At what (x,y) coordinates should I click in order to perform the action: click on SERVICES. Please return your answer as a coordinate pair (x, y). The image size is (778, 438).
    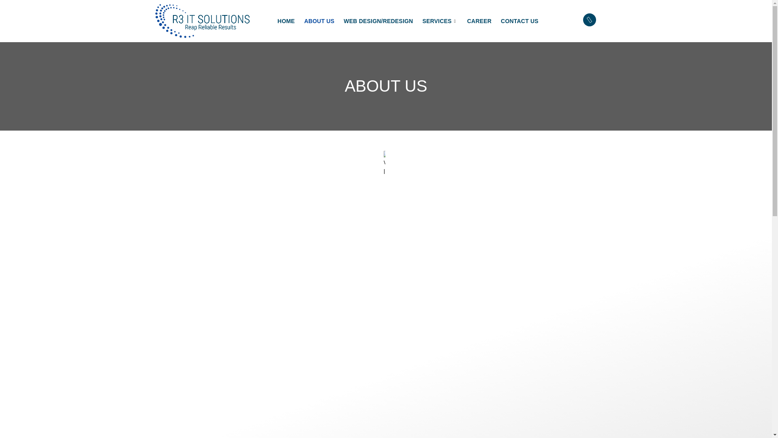
    Looking at the image, I should click on (445, 21).